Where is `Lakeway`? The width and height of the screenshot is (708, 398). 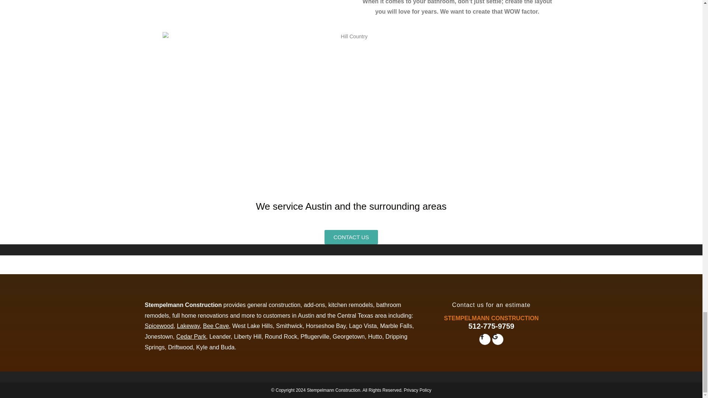 Lakeway is located at coordinates (188, 326).